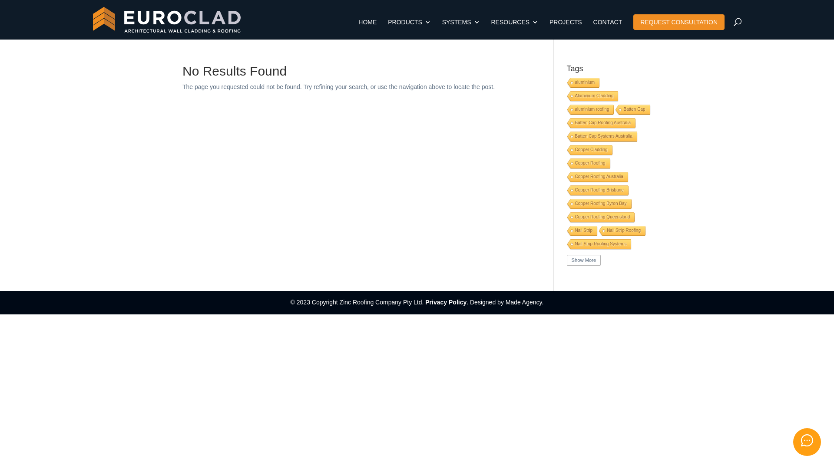  What do you see at coordinates (597, 191) in the screenshot?
I see `Copper Roofing Brisbane` at bounding box center [597, 191].